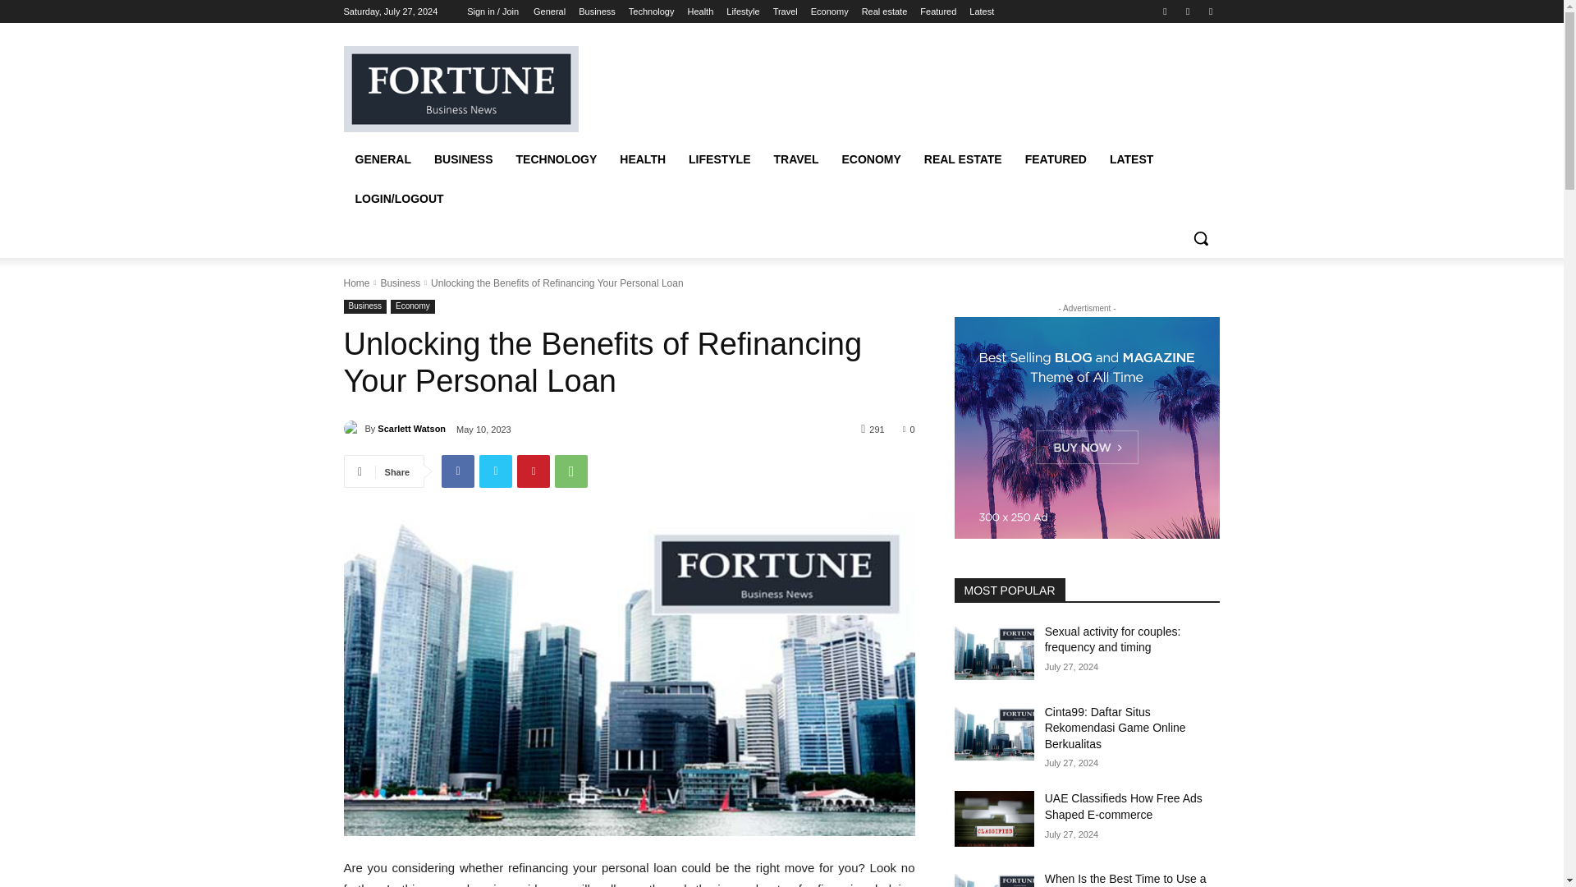 This screenshot has width=1576, height=887. What do you see at coordinates (550, 11) in the screenshot?
I see `General` at bounding box center [550, 11].